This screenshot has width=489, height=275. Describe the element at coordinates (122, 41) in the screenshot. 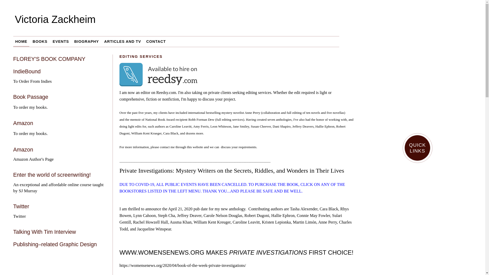

I see `ARTICLES AND TV` at that location.